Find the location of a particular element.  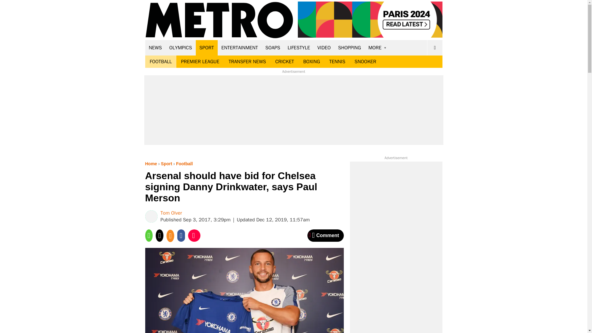

PREMIER LEAGUE is located at coordinates (200, 62).